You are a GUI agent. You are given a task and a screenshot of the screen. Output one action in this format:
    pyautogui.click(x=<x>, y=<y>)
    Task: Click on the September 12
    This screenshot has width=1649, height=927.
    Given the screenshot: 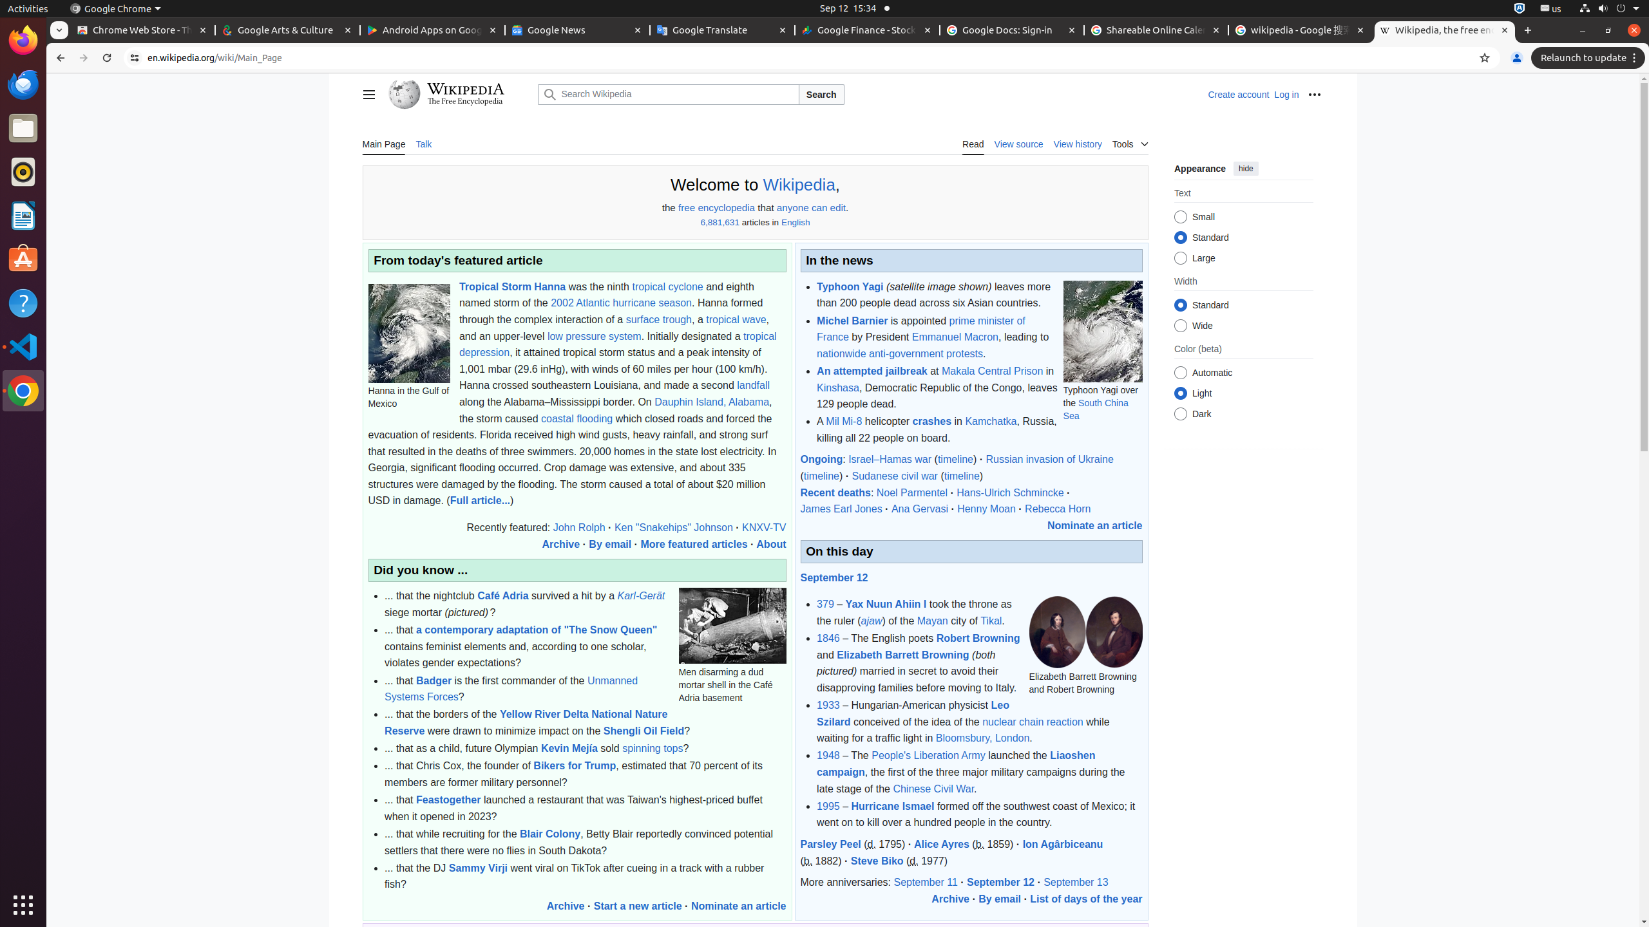 What is the action you would take?
    pyautogui.click(x=834, y=577)
    